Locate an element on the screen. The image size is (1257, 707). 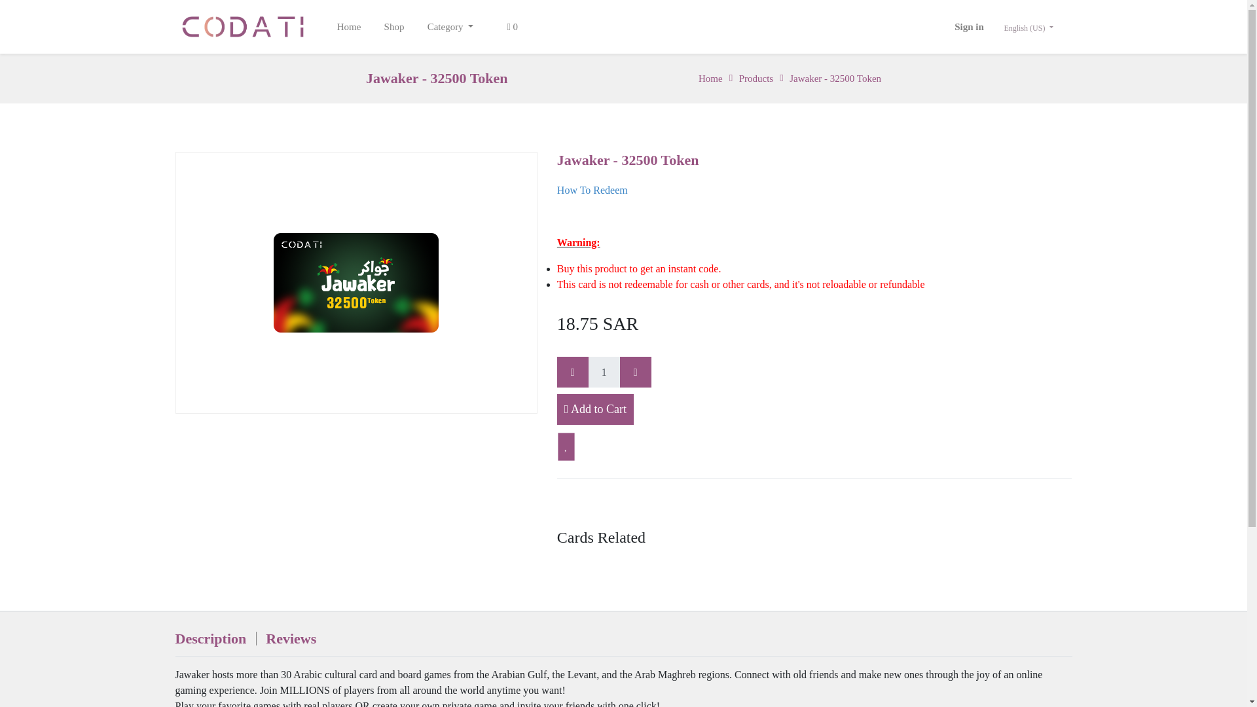
Jawaker - 32500 Token is located at coordinates (830, 79).